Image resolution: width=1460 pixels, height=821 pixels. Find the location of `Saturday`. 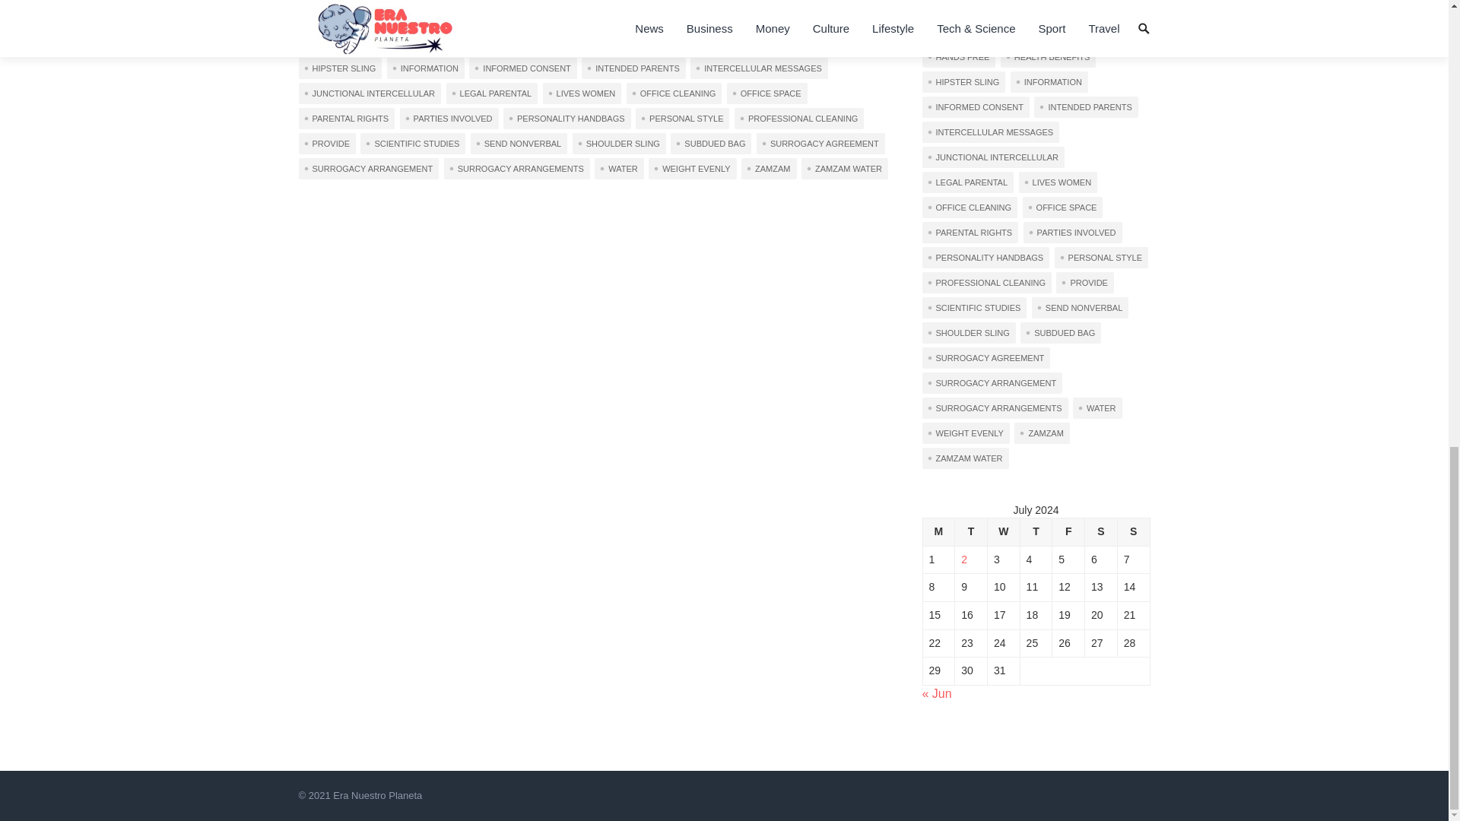

Saturday is located at coordinates (1101, 532).